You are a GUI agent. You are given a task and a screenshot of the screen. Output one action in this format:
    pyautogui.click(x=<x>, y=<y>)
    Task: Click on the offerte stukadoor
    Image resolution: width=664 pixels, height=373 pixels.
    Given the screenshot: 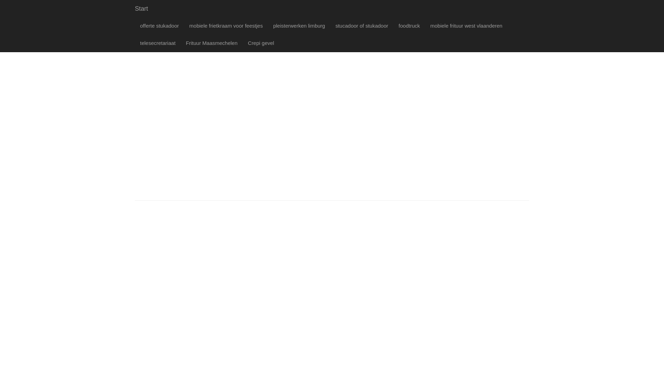 What is the action you would take?
    pyautogui.click(x=159, y=26)
    